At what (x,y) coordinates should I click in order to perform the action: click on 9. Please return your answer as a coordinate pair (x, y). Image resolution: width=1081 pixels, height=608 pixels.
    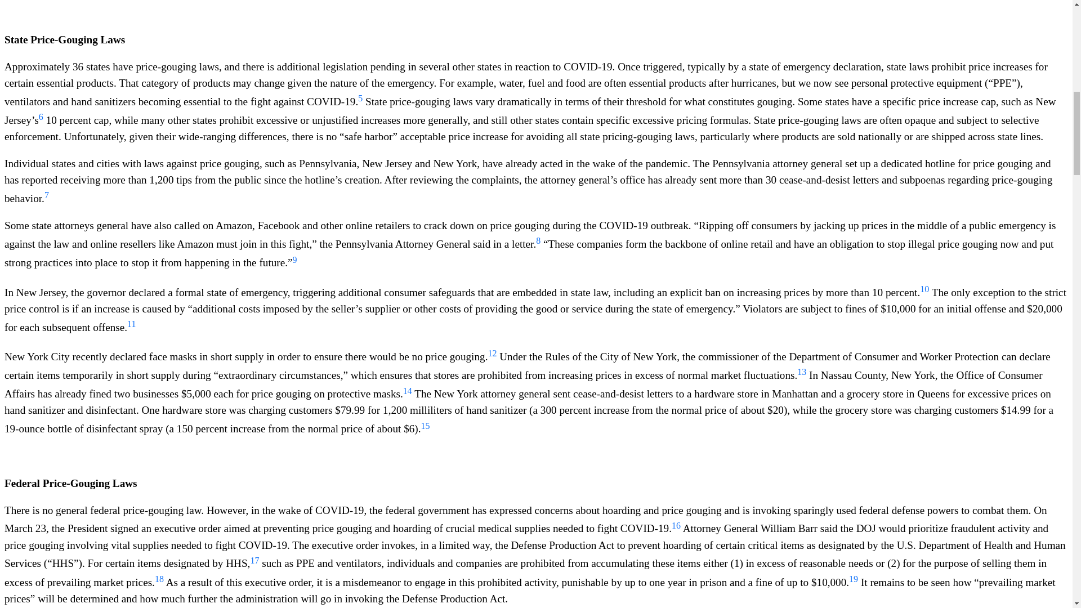
    Looking at the image, I should click on (295, 263).